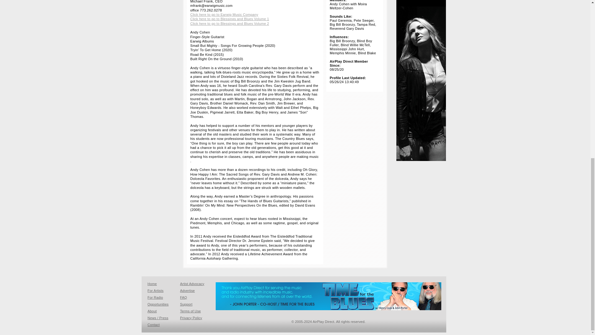 The height and width of the screenshot is (335, 595). I want to click on Lyrics, so click(327, 11).